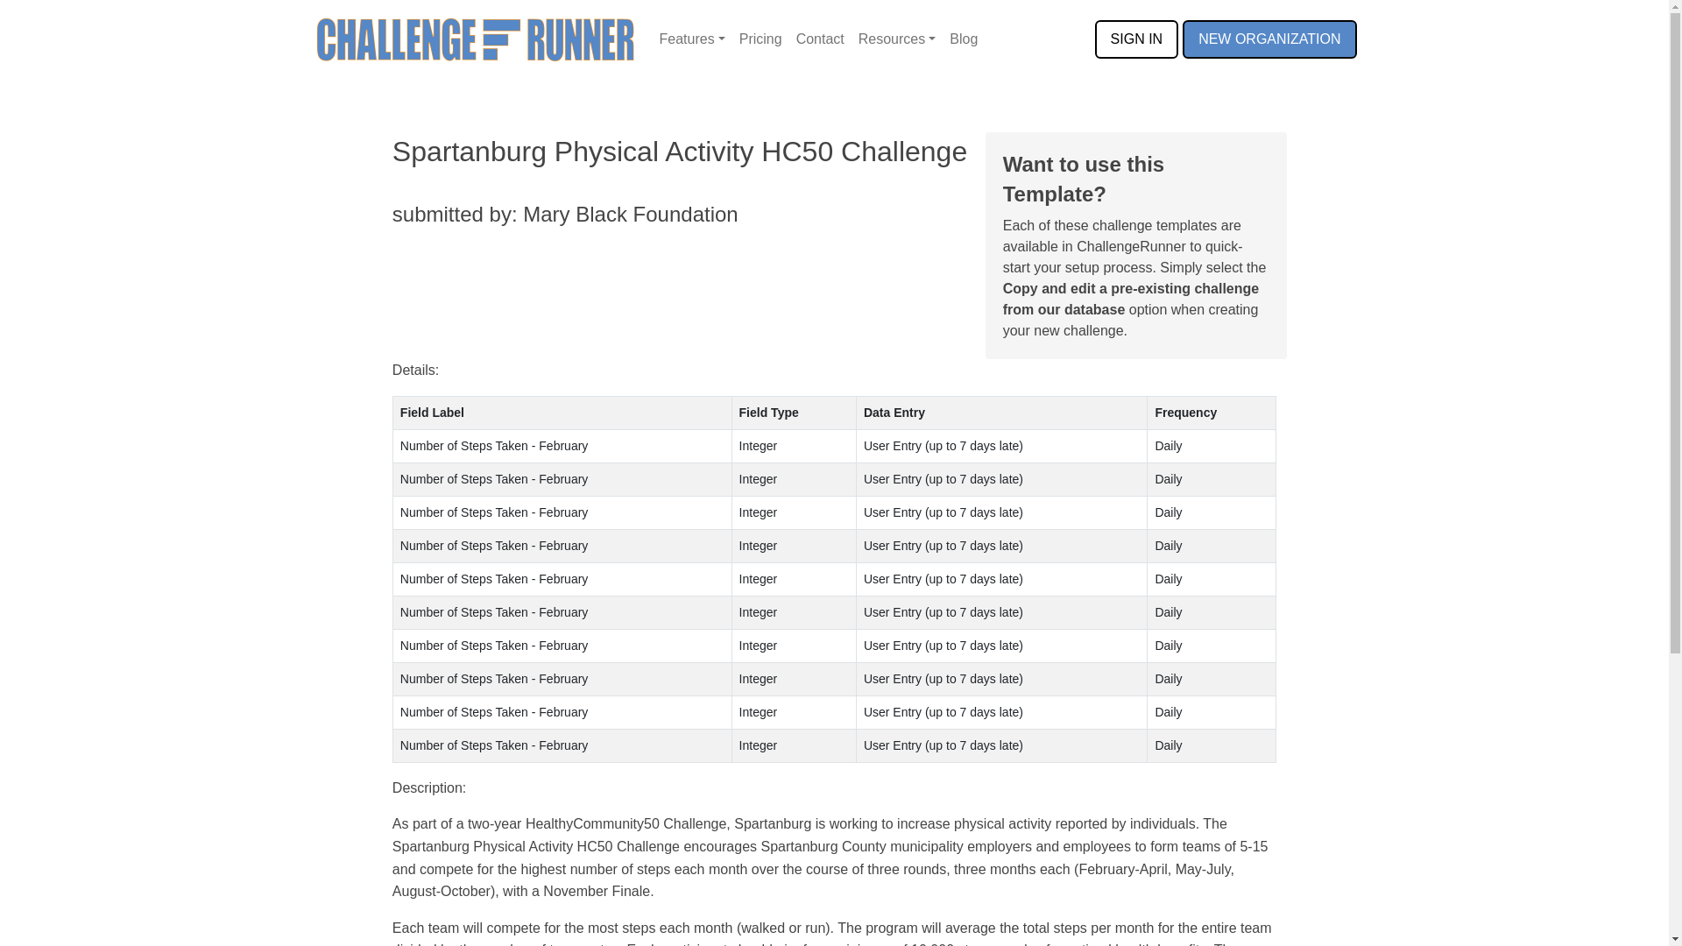 This screenshot has height=946, width=1682. Describe the element at coordinates (760, 39) in the screenshot. I see `Pricing Page` at that location.